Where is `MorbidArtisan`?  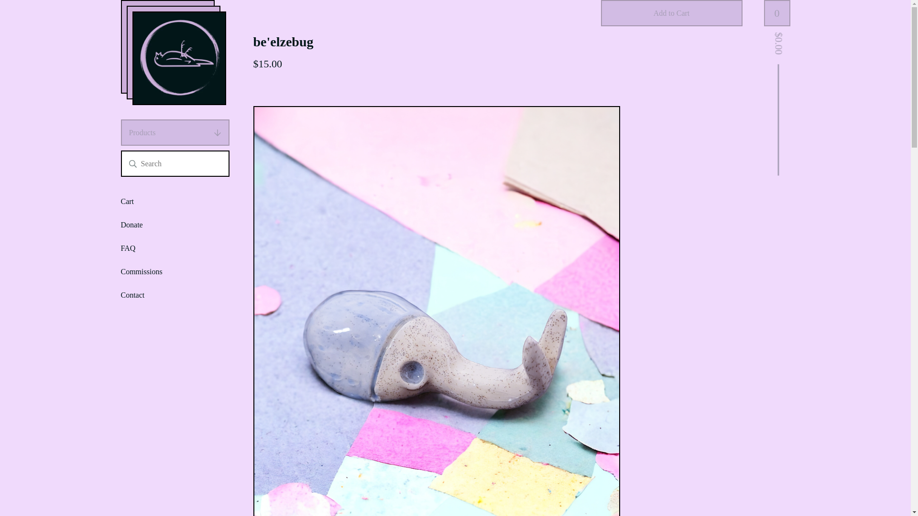 MorbidArtisan is located at coordinates (179, 58).